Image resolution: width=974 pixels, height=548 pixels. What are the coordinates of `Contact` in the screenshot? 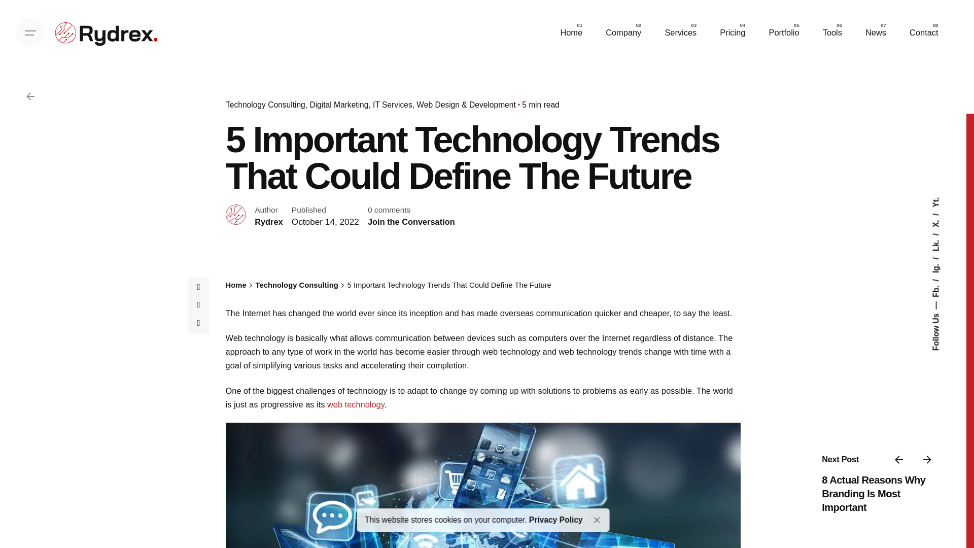 It's located at (924, 33).